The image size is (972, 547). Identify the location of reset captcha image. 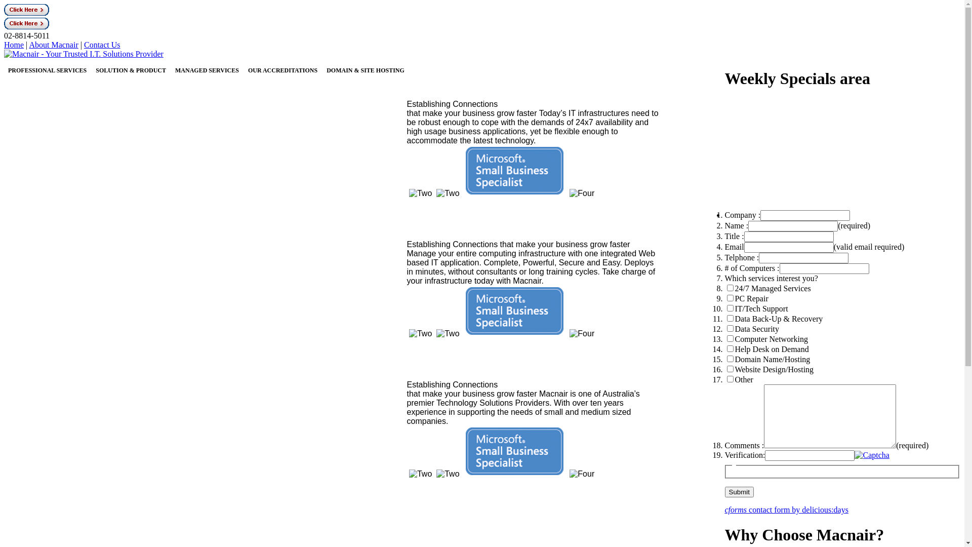
(872, 455).